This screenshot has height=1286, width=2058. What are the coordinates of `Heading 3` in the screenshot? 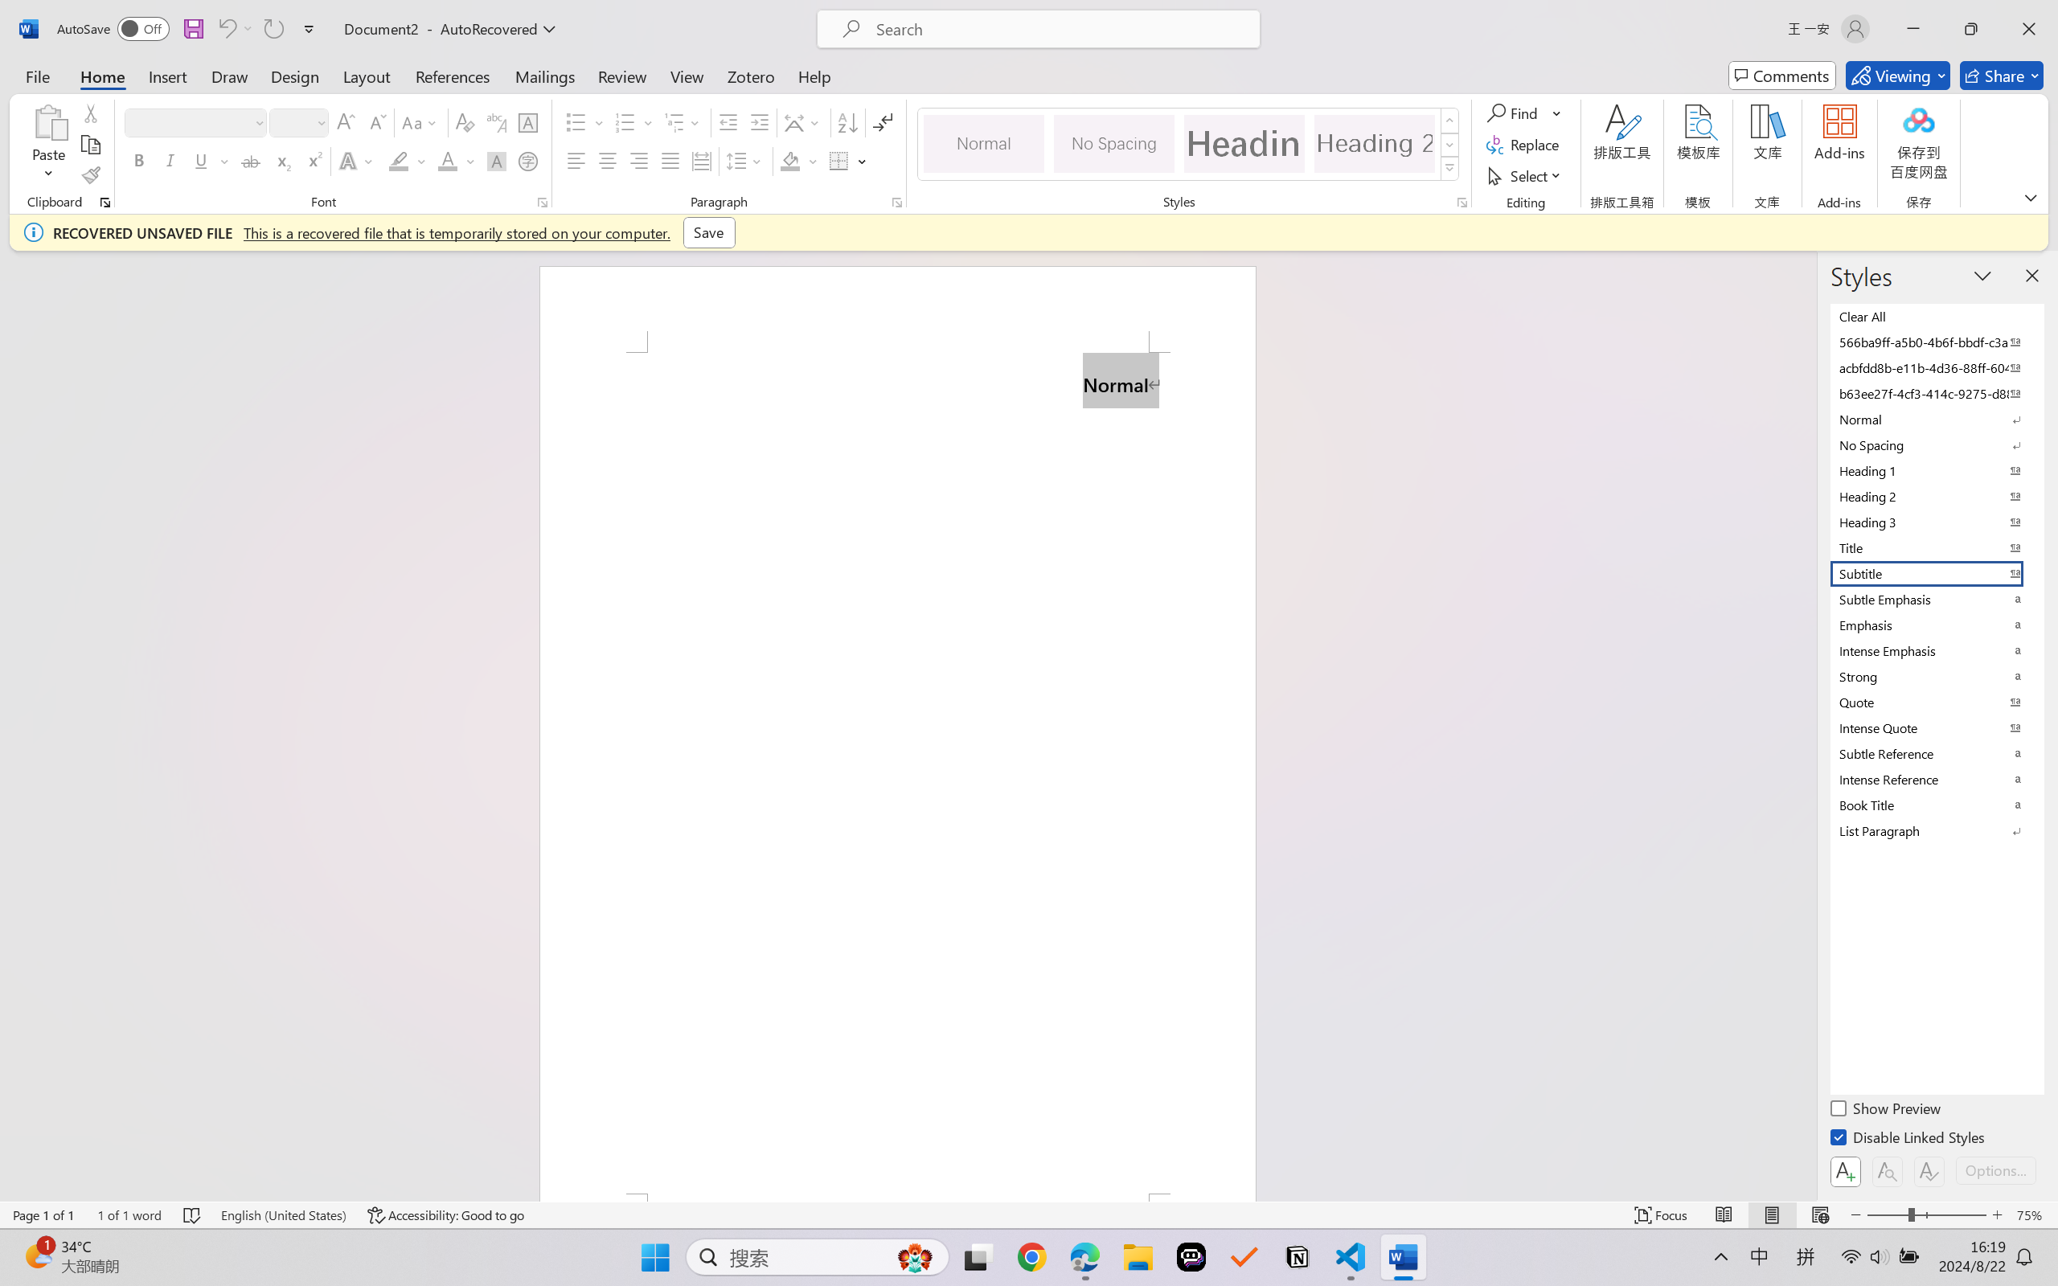 It's located at (1936, 522).